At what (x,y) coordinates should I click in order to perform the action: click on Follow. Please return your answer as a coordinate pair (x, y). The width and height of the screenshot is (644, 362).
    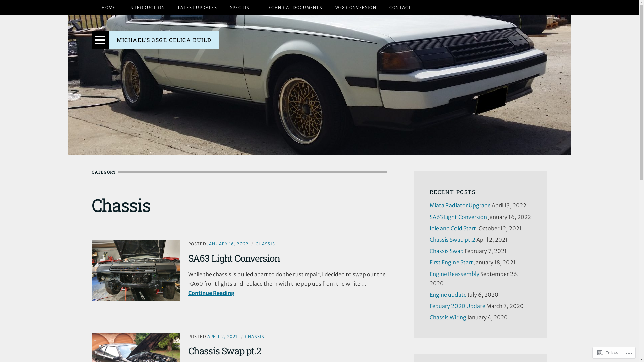
    Looking at the image, I should click on (608, 353).